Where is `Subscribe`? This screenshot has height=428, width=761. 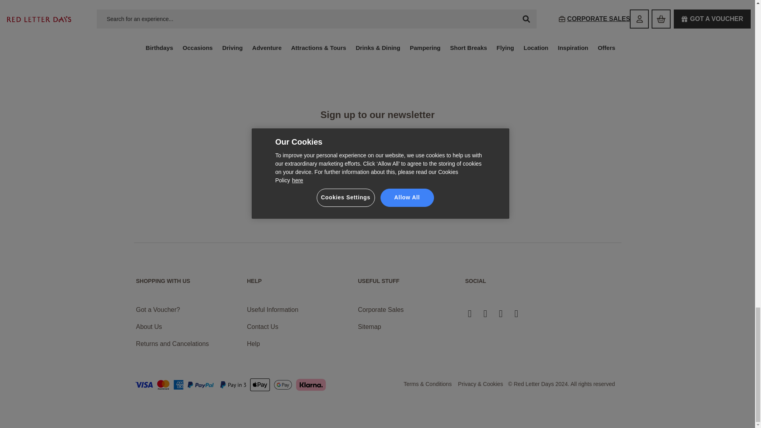
Subscribe is located at coordinates (454, 204).